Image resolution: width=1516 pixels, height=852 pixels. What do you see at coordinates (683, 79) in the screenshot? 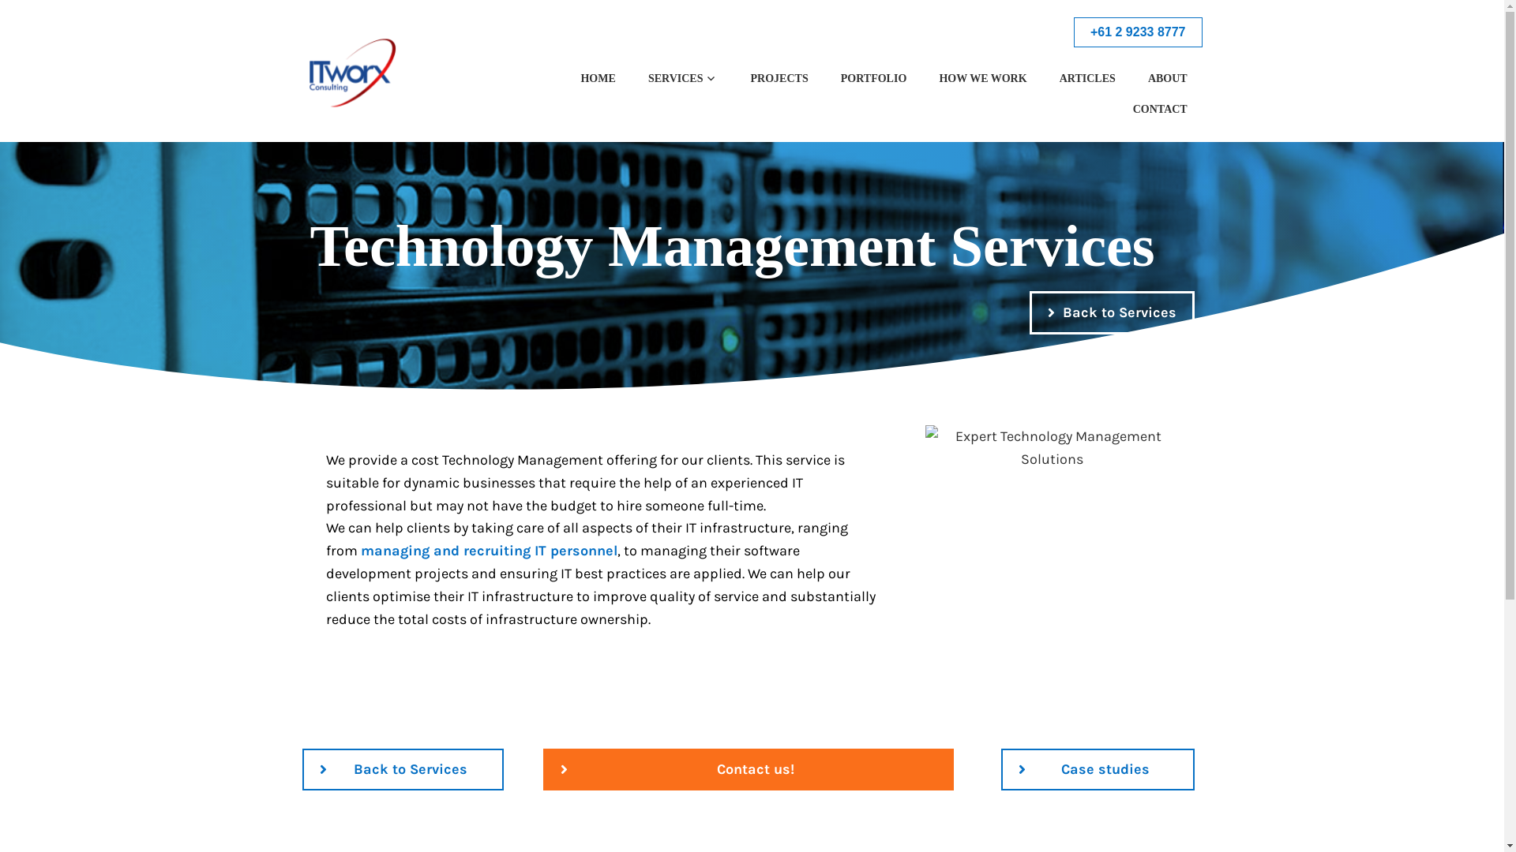
I see `SERVICES` at bounding box center [683, 79].